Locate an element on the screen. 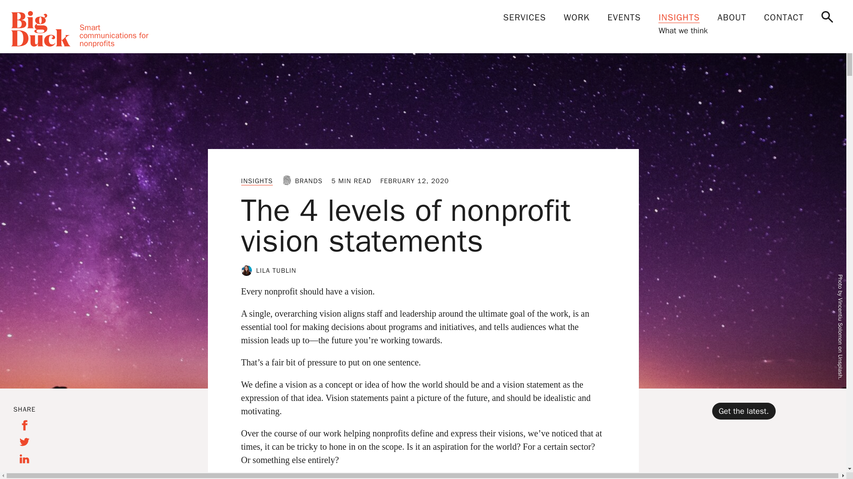  SERVICES is located at coordinates (525, 18).